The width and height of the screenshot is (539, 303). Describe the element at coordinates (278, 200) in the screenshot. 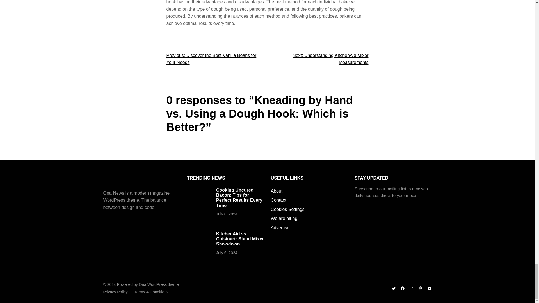

I see `Contact` at that location.